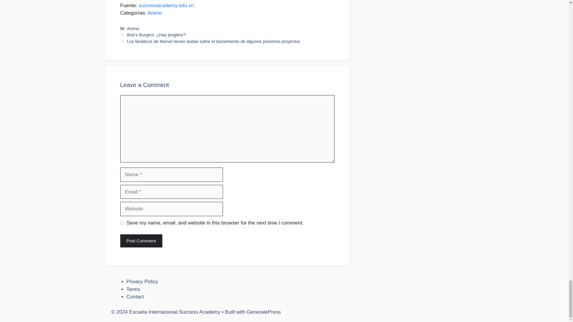  I want to click on Terms, so click(133, 289).